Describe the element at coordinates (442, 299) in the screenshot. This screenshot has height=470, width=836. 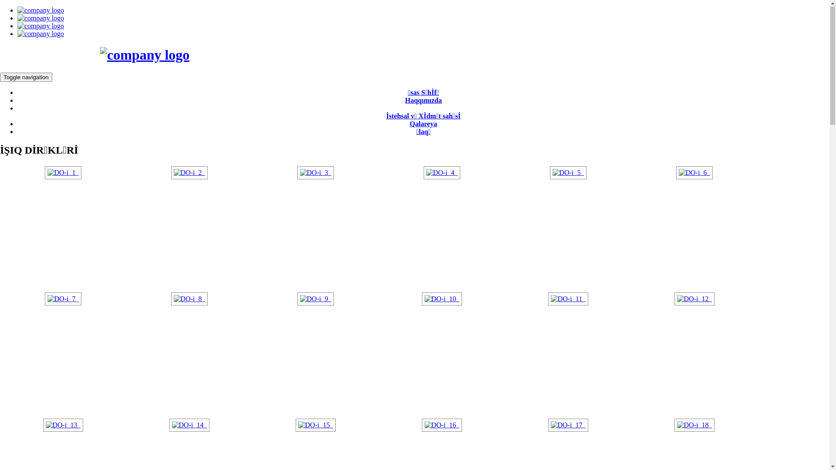
I see `DO-i_10_` at that location.